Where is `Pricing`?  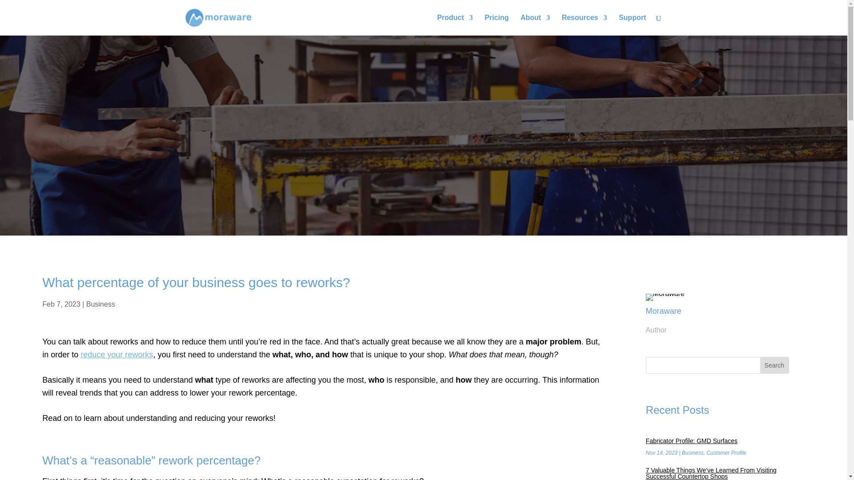
Pricing is located at coordinates (497, 25).